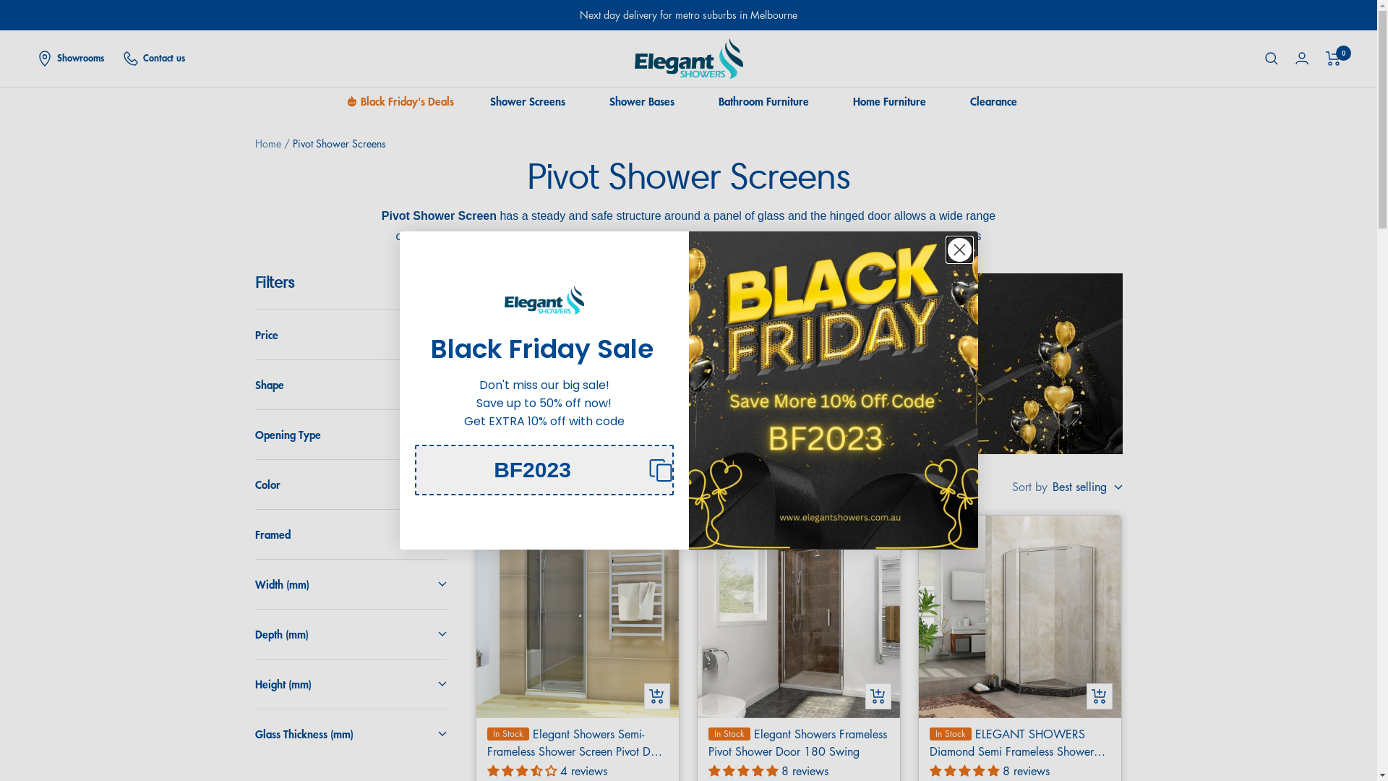 The image size is (1388, 781). What do you see at coordinates (350, 634) in the screenshot?
I see `Depth (mm)` at bounding box center [350, 634].